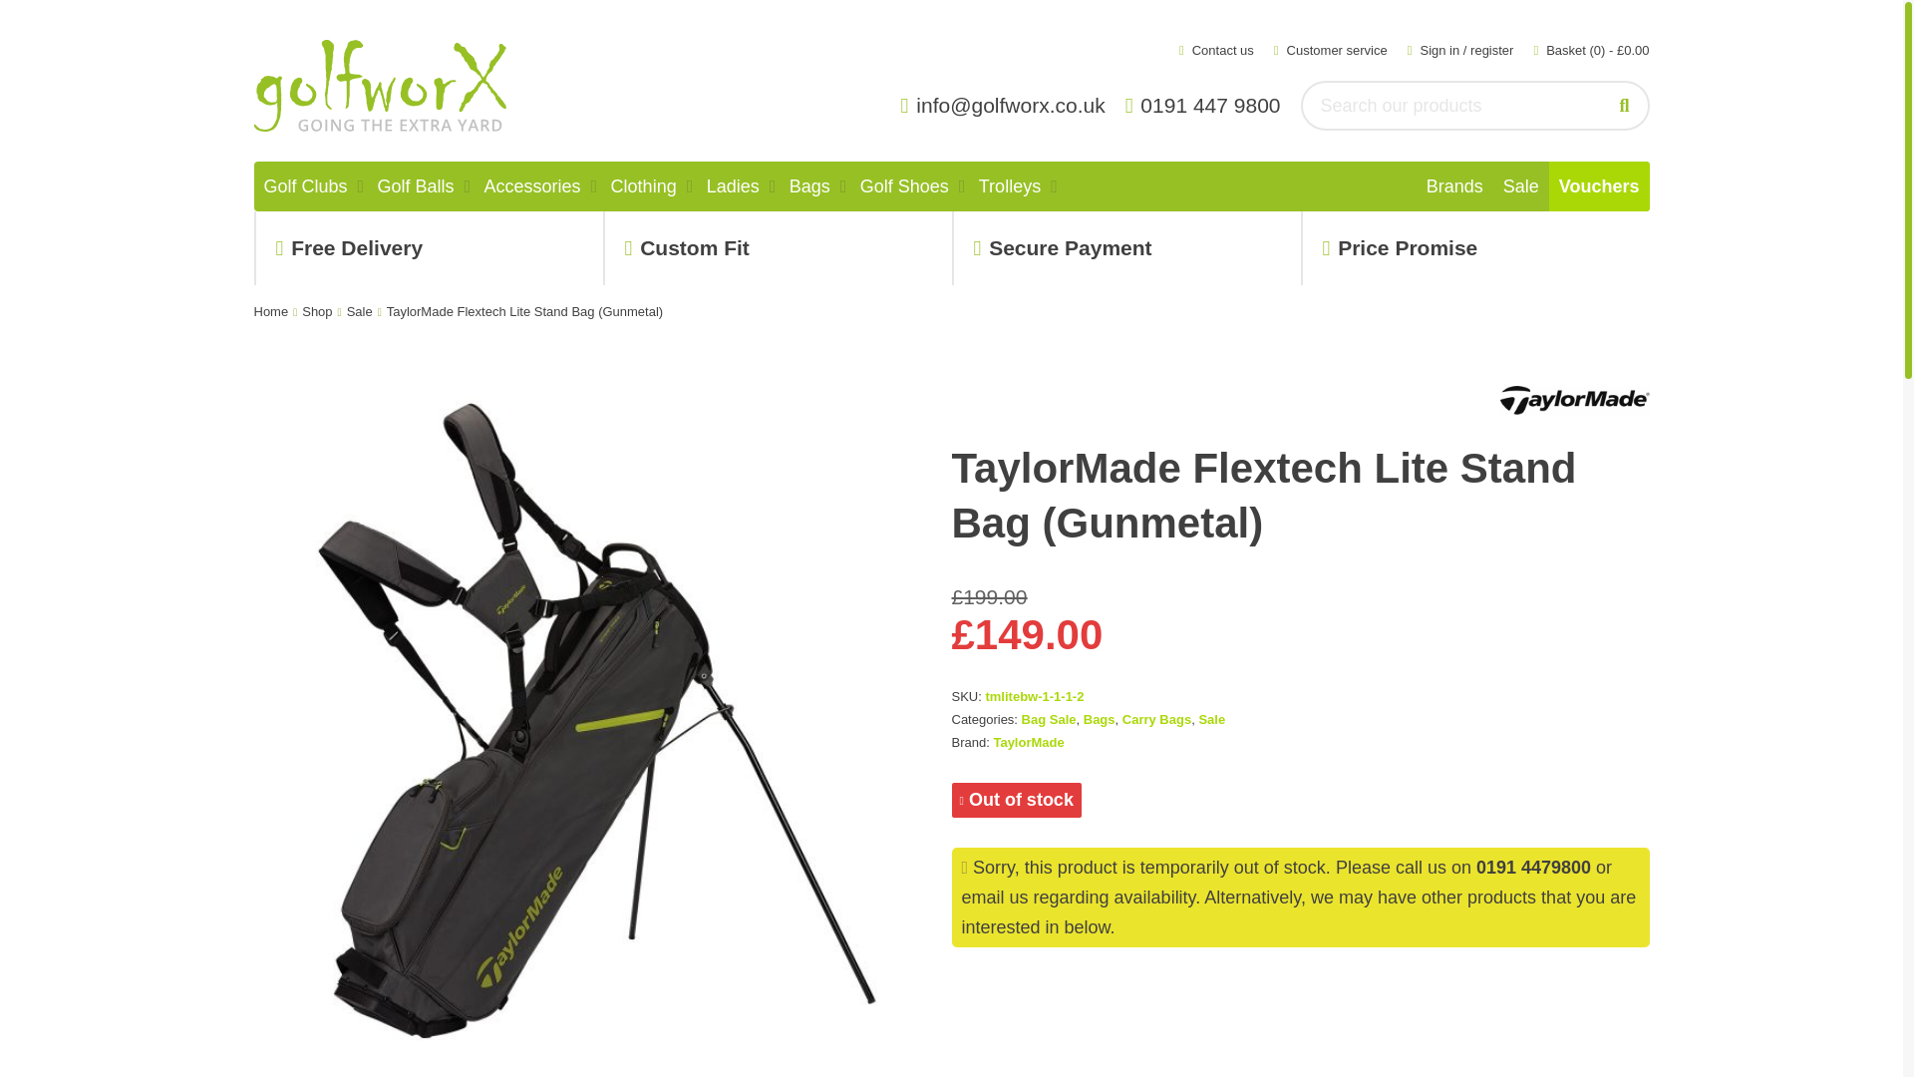 This screenshot has width=1914, height=1077. I want to click on Golf Balls, so click(416, 185).